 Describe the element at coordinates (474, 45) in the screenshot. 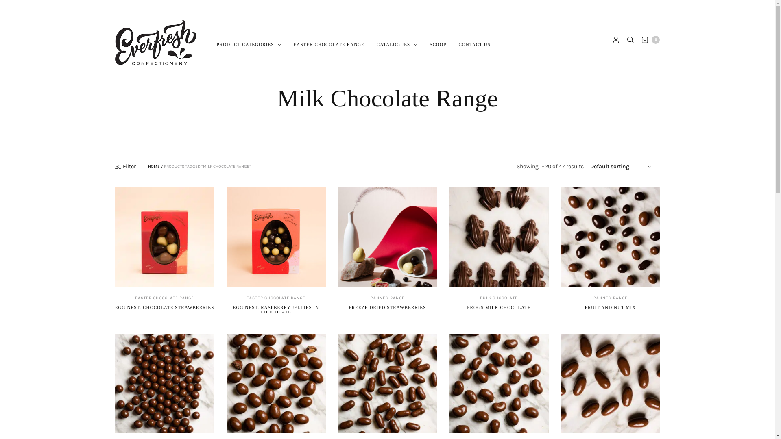

I see `CONTACT US` at that location.